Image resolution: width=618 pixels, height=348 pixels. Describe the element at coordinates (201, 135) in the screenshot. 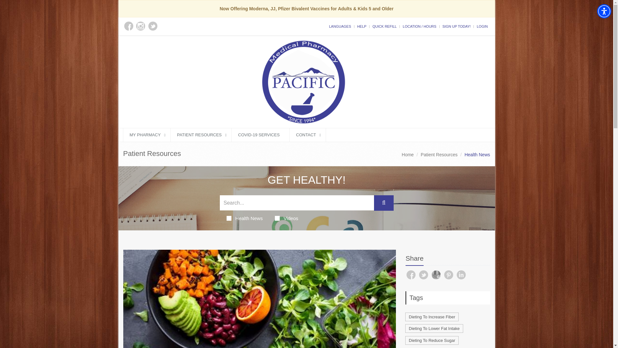

I see `PATIENT RESOURCES` at that location.